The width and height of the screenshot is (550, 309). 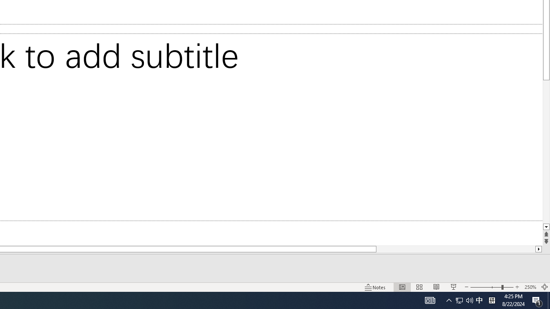 I want to click on Zoom 250%, so click(x=530, y=287).